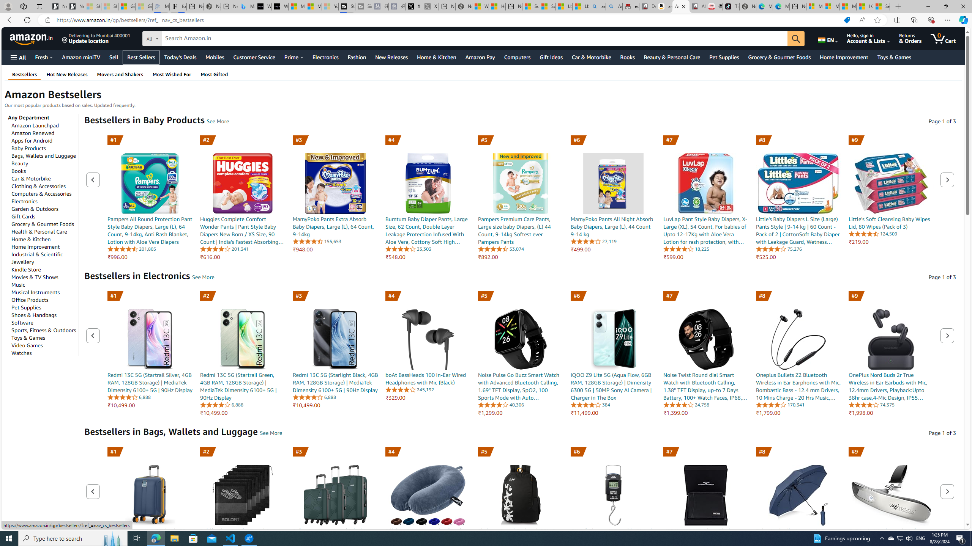 Image resolution: width=972 pixels, height=546 pixels. I want to click on Wildlife - MSN, so click(480, 6).